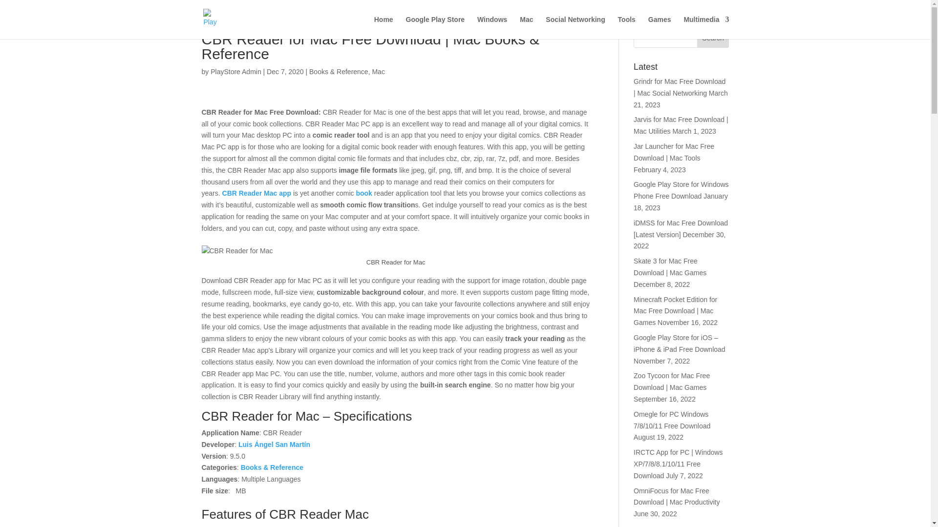 Image resolution: width=938 pixels, height=527 pixels. I want to click on Mac, so click(378, 72).